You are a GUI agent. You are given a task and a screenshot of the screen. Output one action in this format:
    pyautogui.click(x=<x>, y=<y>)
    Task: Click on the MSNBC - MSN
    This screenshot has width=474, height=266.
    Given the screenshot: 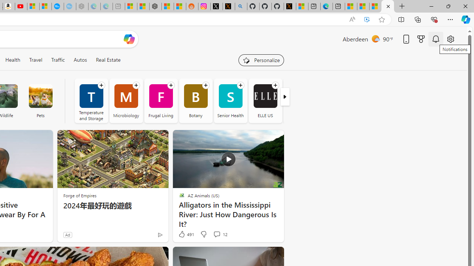 What is the action you would take?
    pyautogui.click(x=363, y=7)
    